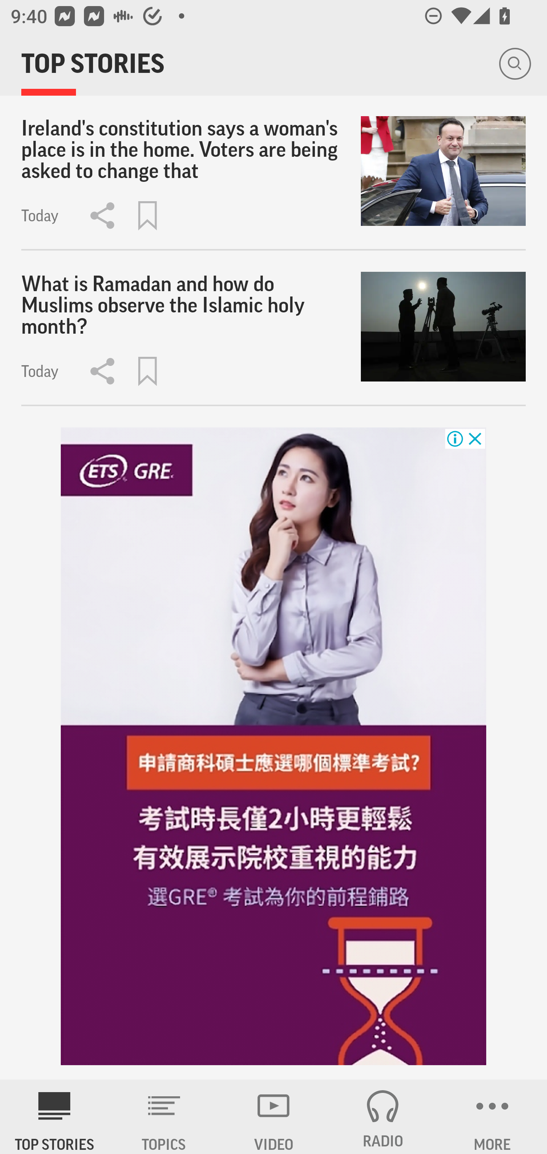  What do you see at coordinates (164, 1117) in the screenshot?
I see `TOPICS` at bounding box center [164, 1117].